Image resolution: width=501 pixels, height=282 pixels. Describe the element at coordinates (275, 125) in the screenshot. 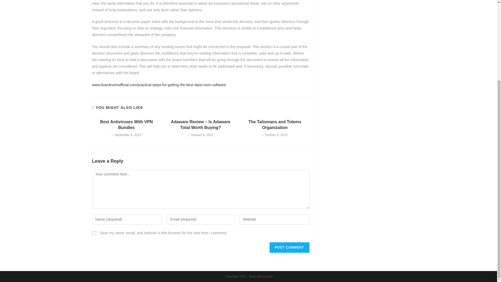

I see `The Talismans and Totems Organization` at that location.